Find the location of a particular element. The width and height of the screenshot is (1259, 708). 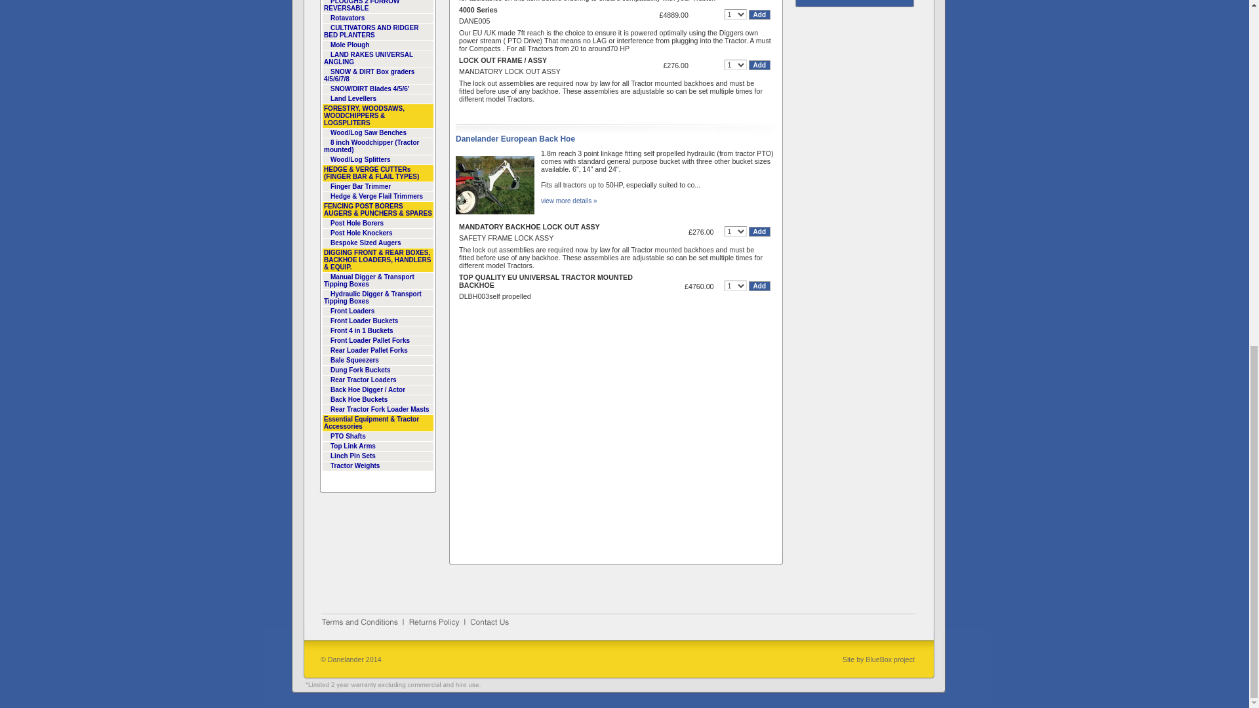

Rotavators is located at coordinates (378, 18).